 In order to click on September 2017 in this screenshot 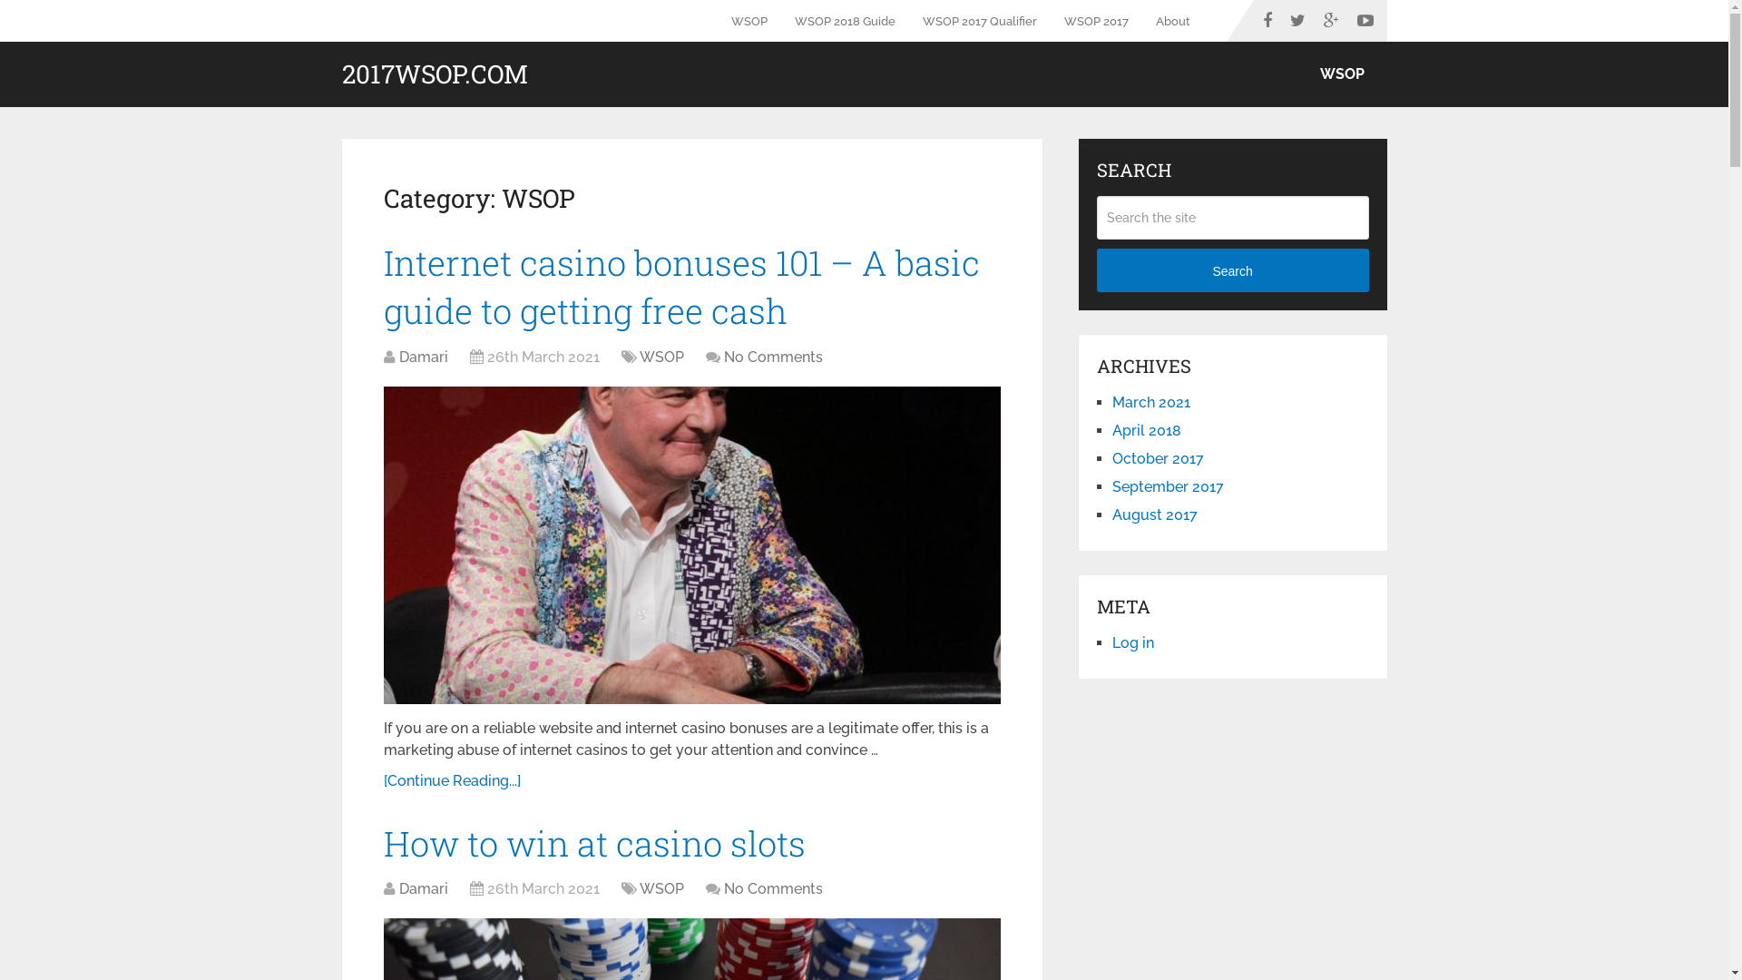, I will do `click(1169, 486)`.